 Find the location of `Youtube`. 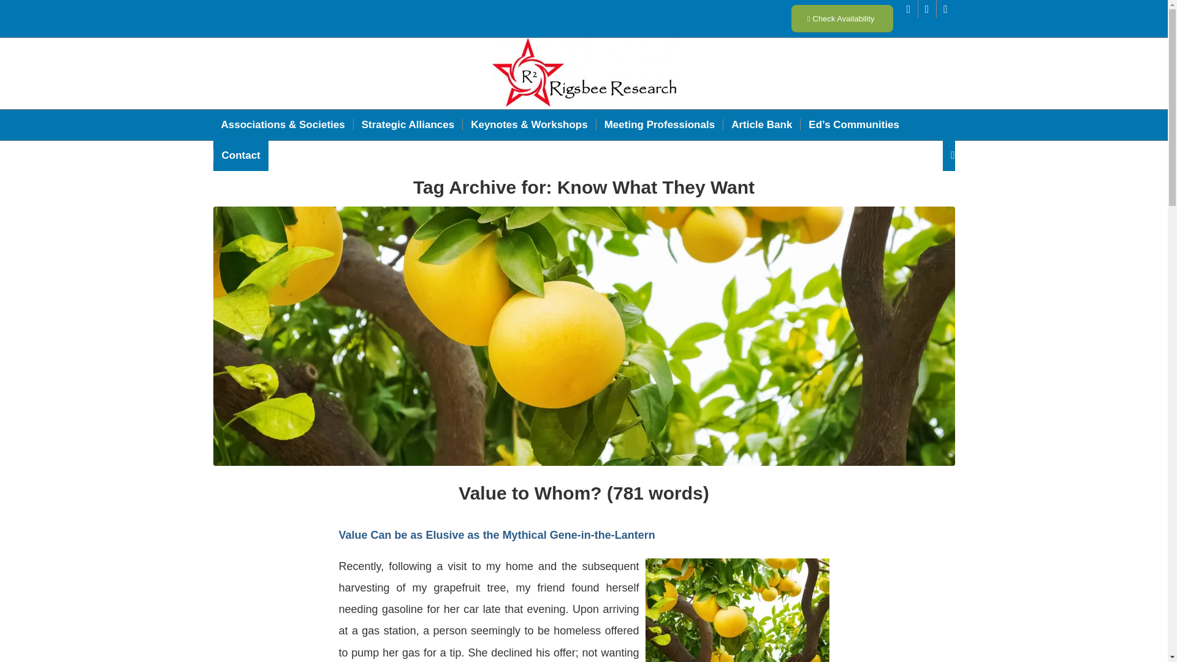

Youtube is located at coordinates (945, 9).